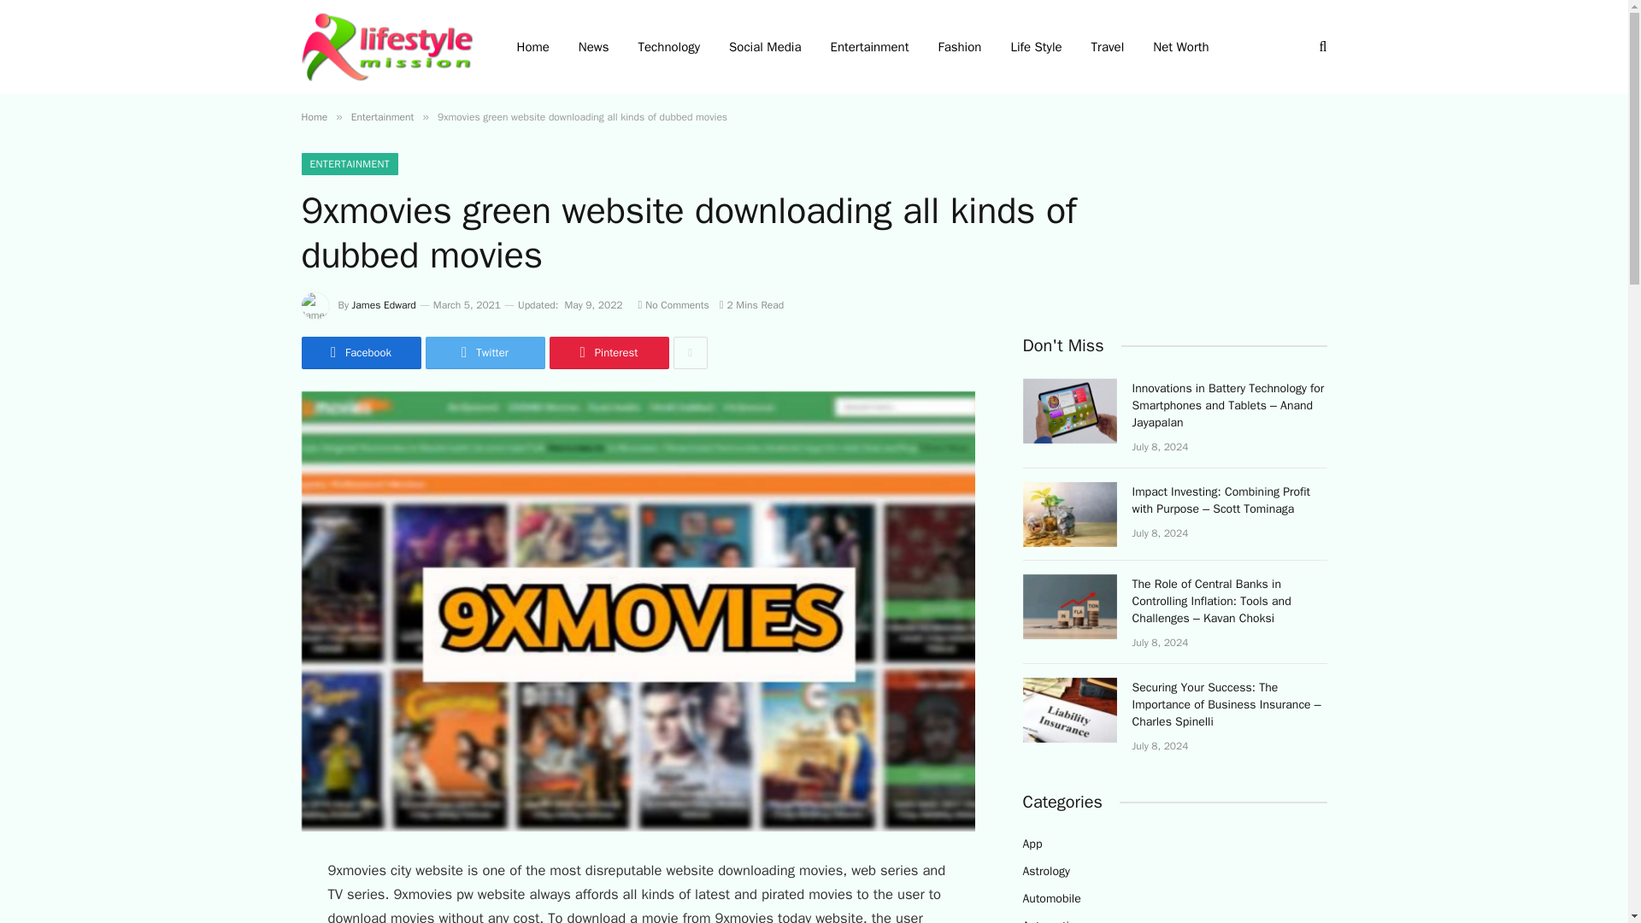  What do you see at coordinates (385, 304) in the screenshot?
I see `James Edward` at bounding box center [385, 304].